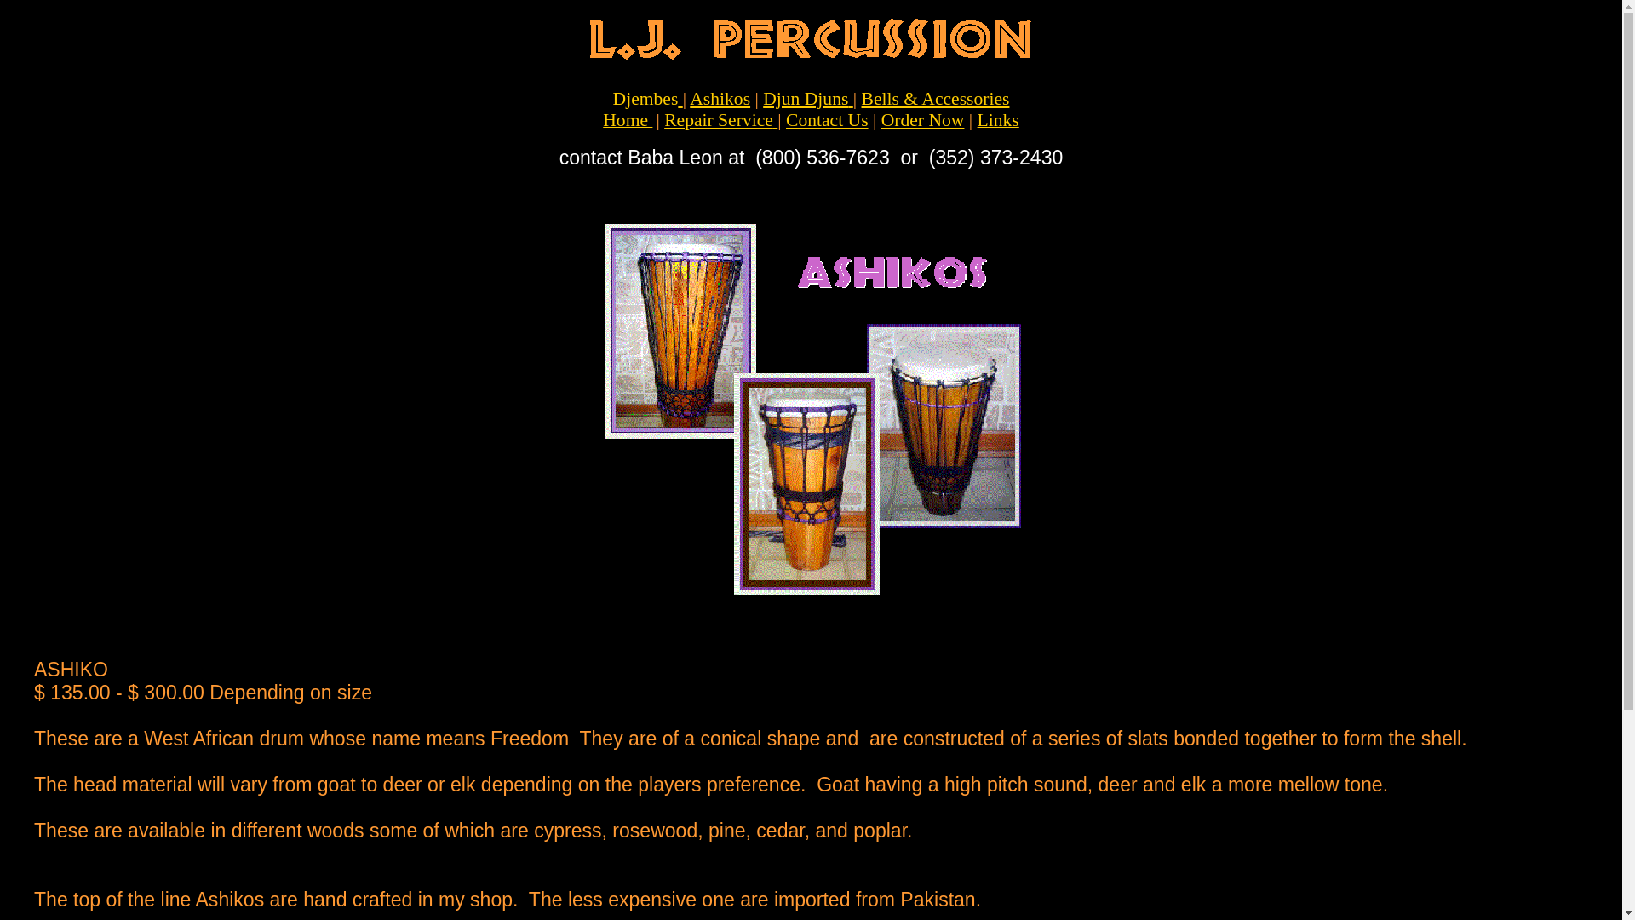 The height and width of the screenshot is (920, 1635). What do you see at coordinates (719, 119) in the screenshot?
I see `Repair Service` at bounding box center [719, 119].